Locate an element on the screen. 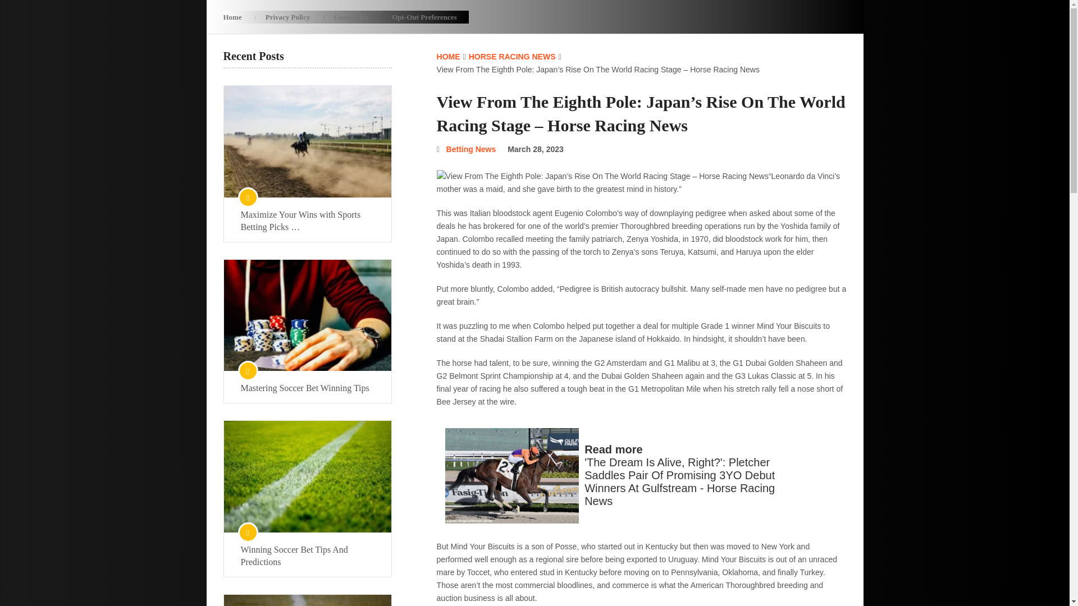 Image resolution: width=1078 pixels, height=606 pixels. Home is located at coordinates (238, 17).